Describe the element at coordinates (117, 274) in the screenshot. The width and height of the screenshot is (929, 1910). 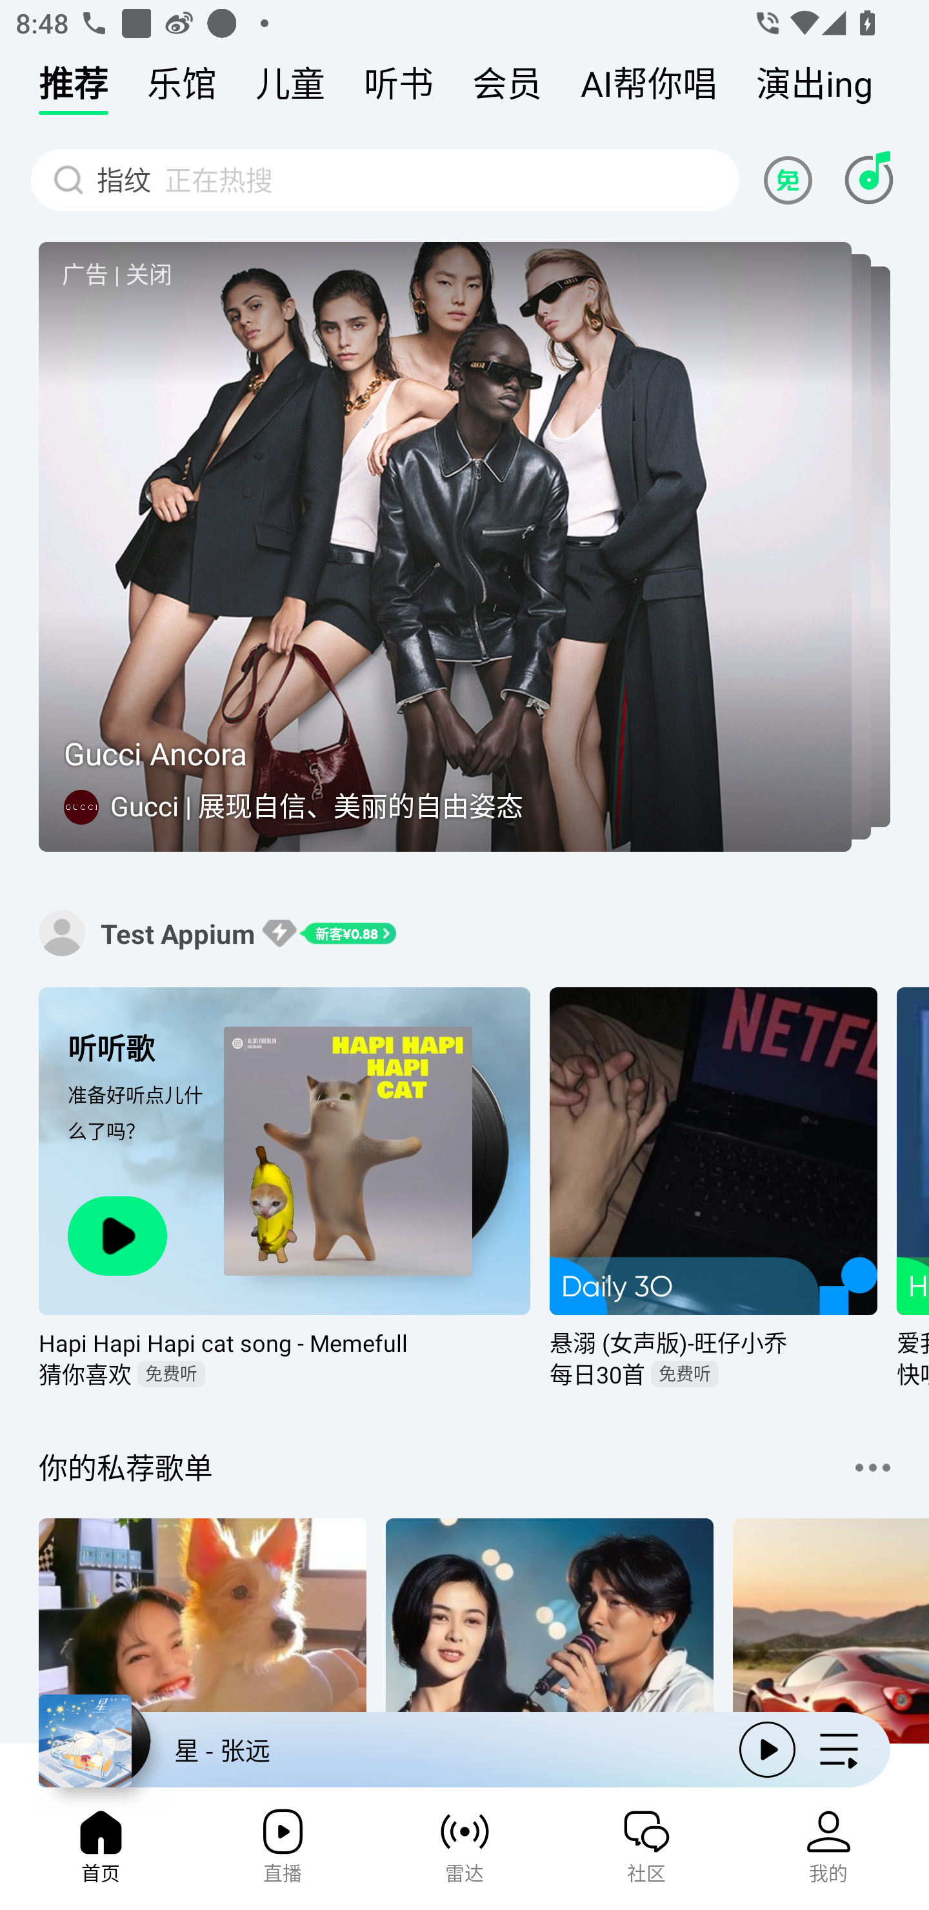
I see `广告 | 关闭` at that location.